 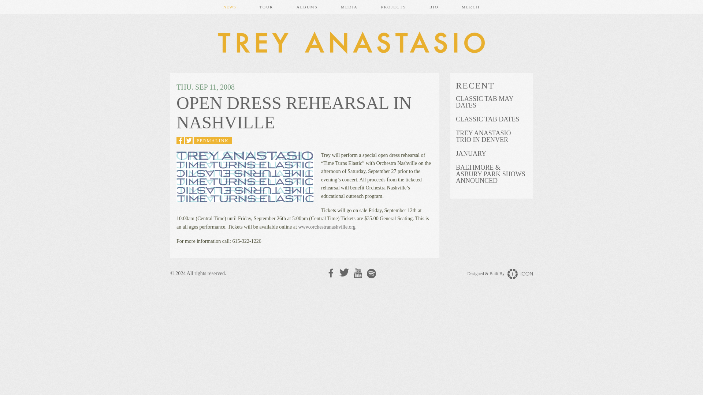 What do you see at coordinates (491, 154) in the screenshot?
I see `JANUARY` at bounding box center [491, 154].